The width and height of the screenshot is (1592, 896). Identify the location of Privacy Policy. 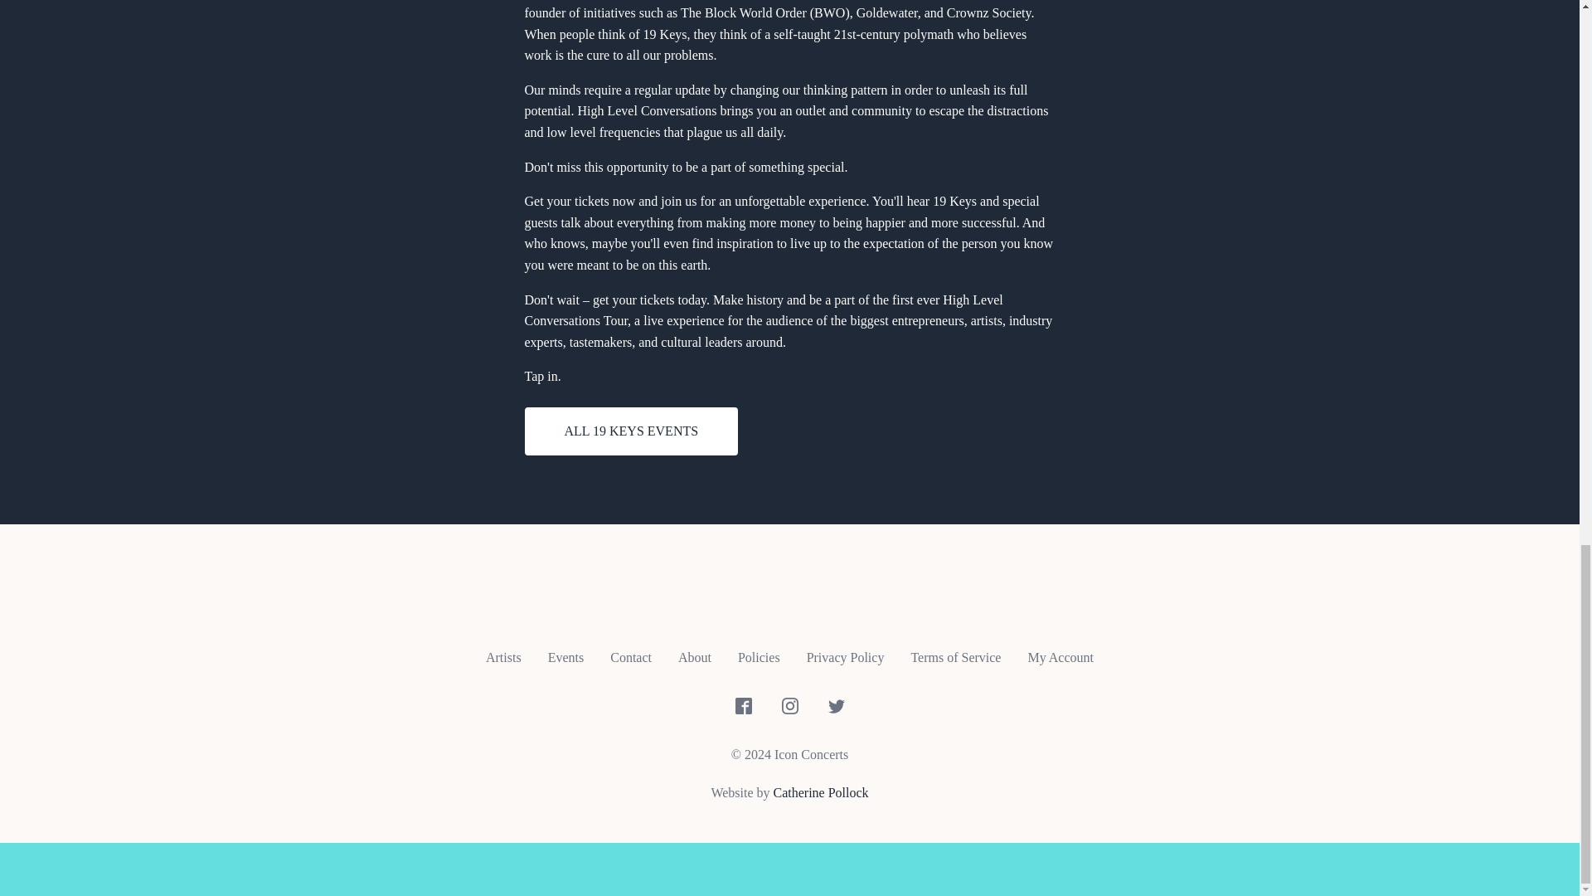
(845, 657).